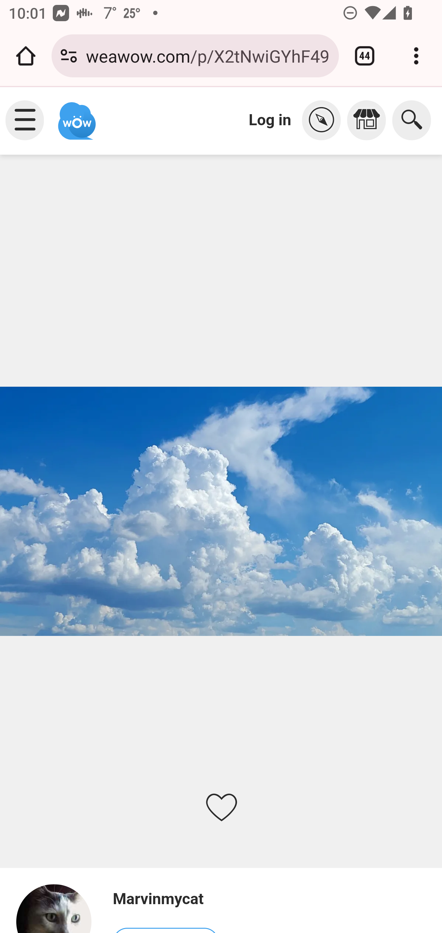  Describe the element at coordinates (365, 56) in the screenshot. I see `Switch or close tabs` at that location.